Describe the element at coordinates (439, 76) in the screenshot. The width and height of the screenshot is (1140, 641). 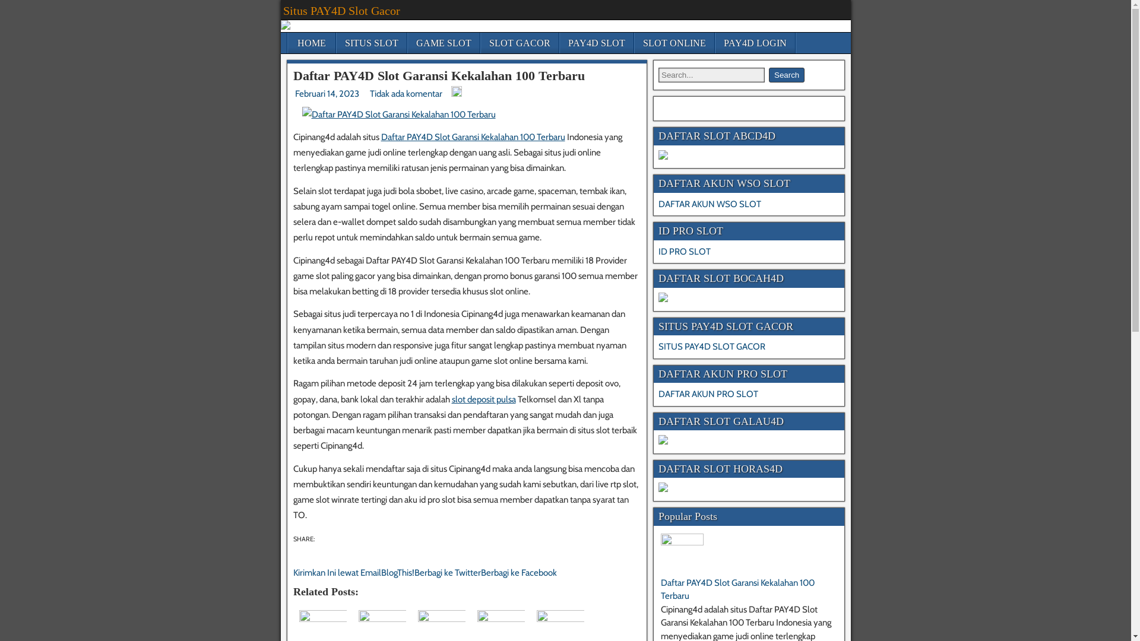
I see `Daftar PAY4D Slot Garansi Kekalahan 100 Terbaru` at that location.